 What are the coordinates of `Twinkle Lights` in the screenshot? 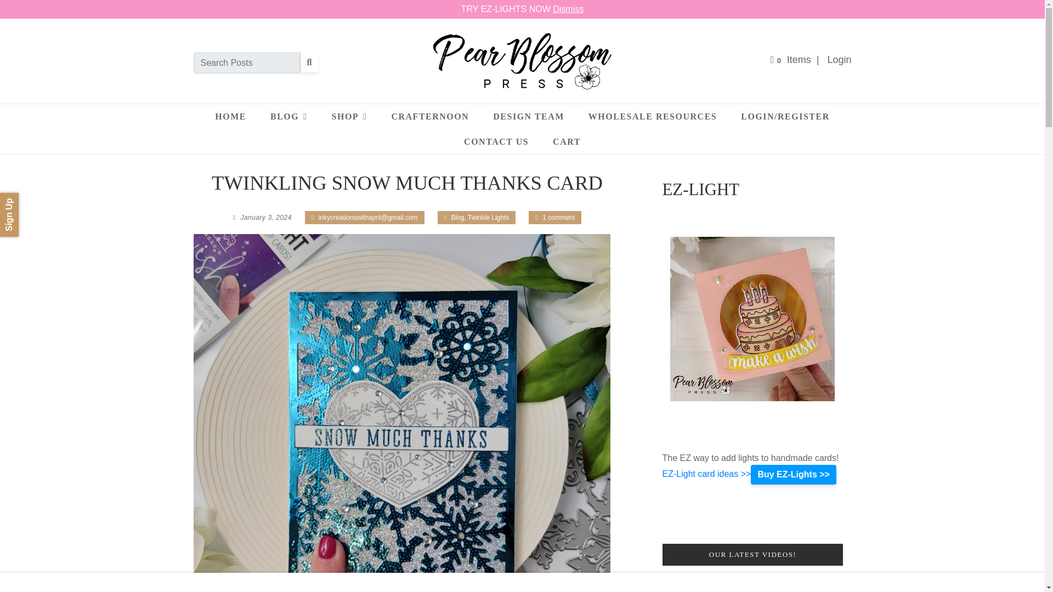 It's located at (488, 217).